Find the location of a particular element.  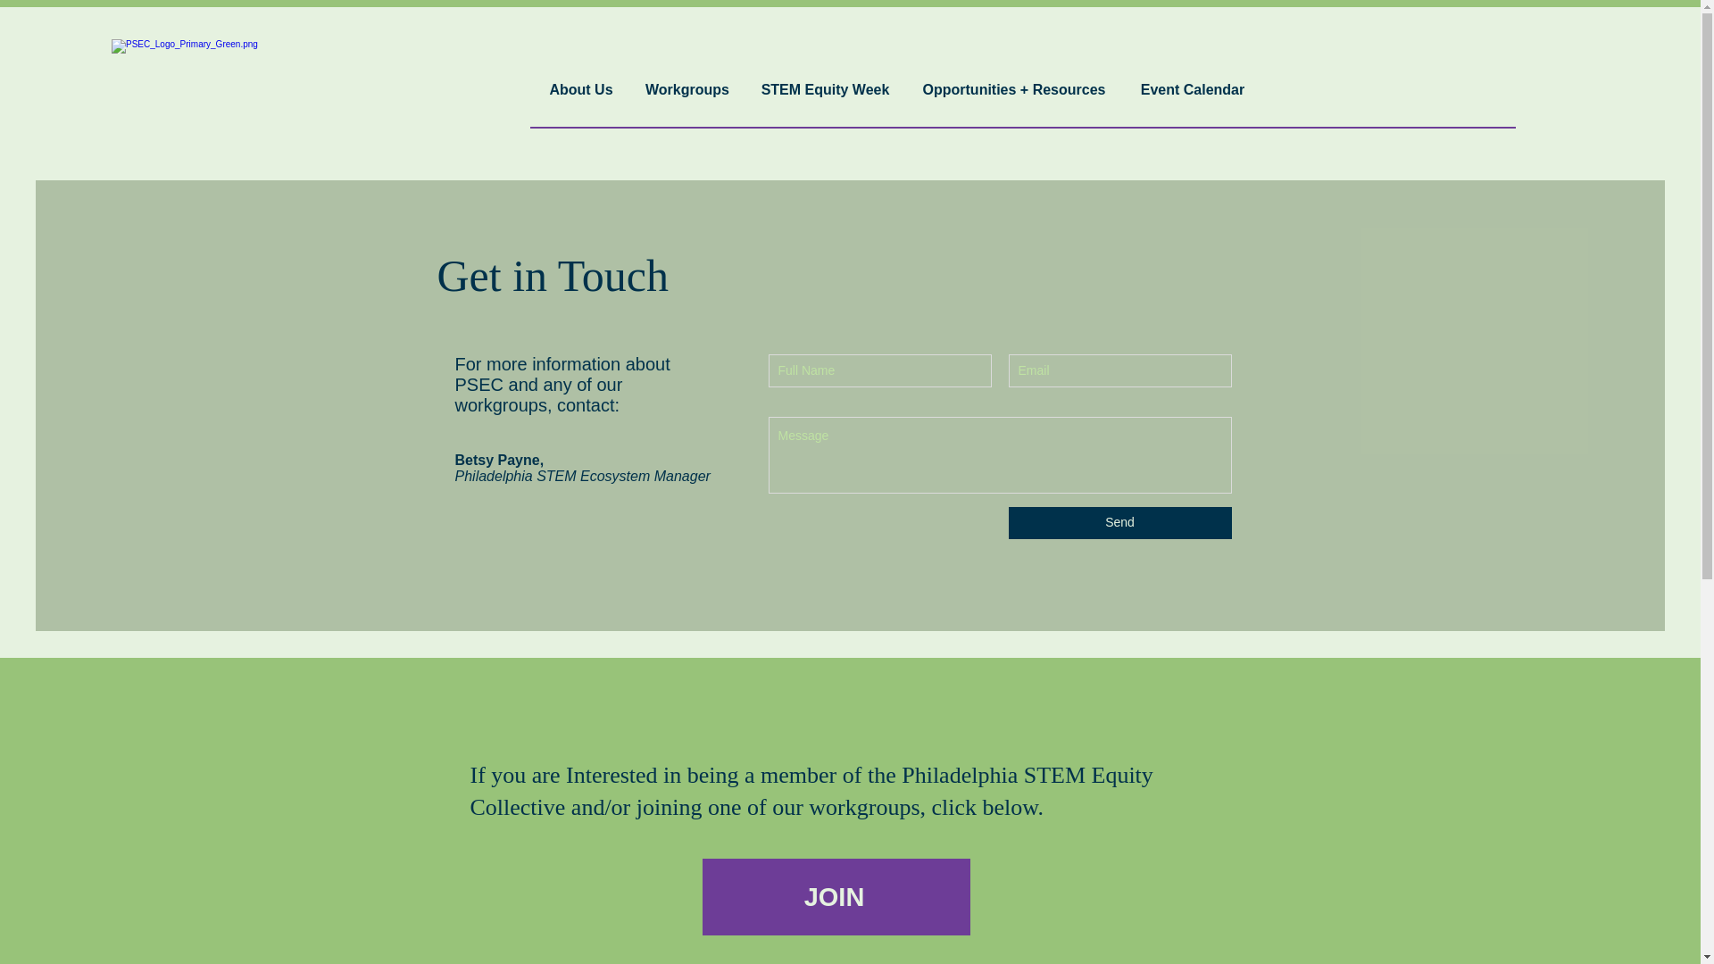

About Us is located at coordinates (580, 82).